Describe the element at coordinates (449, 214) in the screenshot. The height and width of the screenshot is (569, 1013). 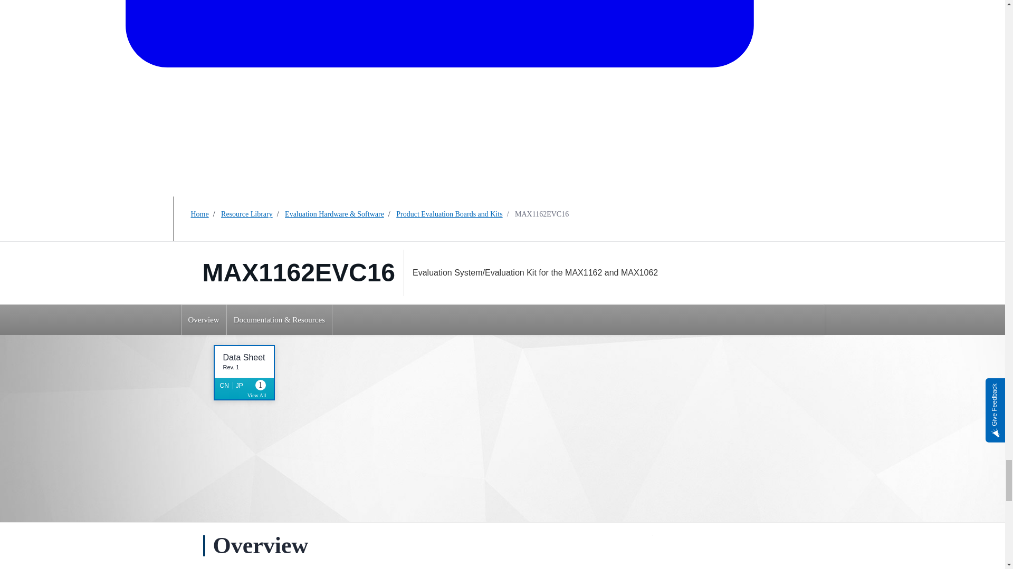
I see `Product Evaluation Boards and Kits` at that location.